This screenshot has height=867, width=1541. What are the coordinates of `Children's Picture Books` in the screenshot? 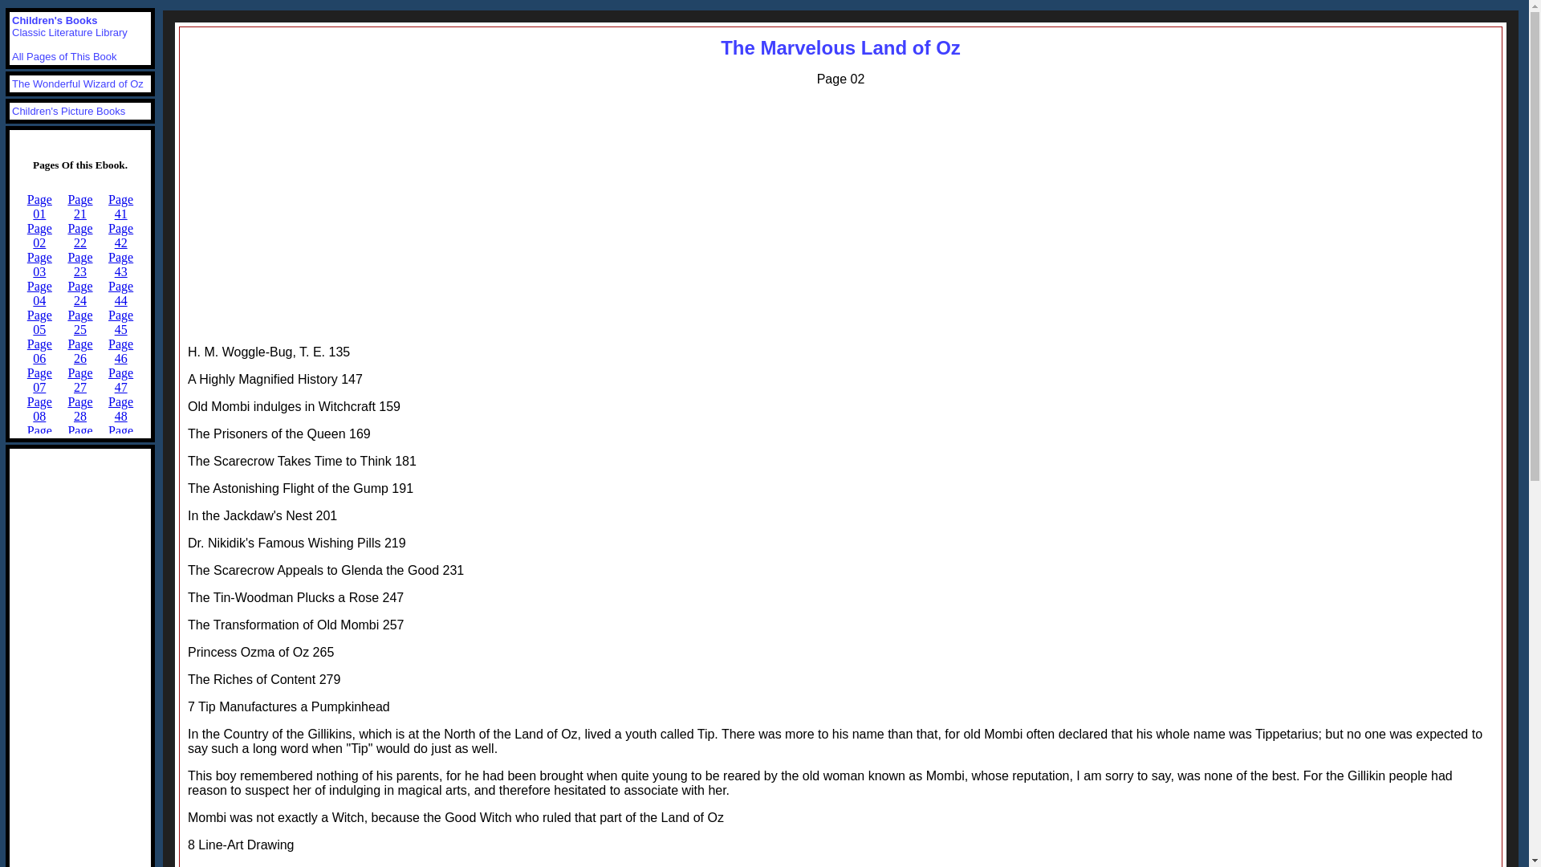 It's located at (68, 111).